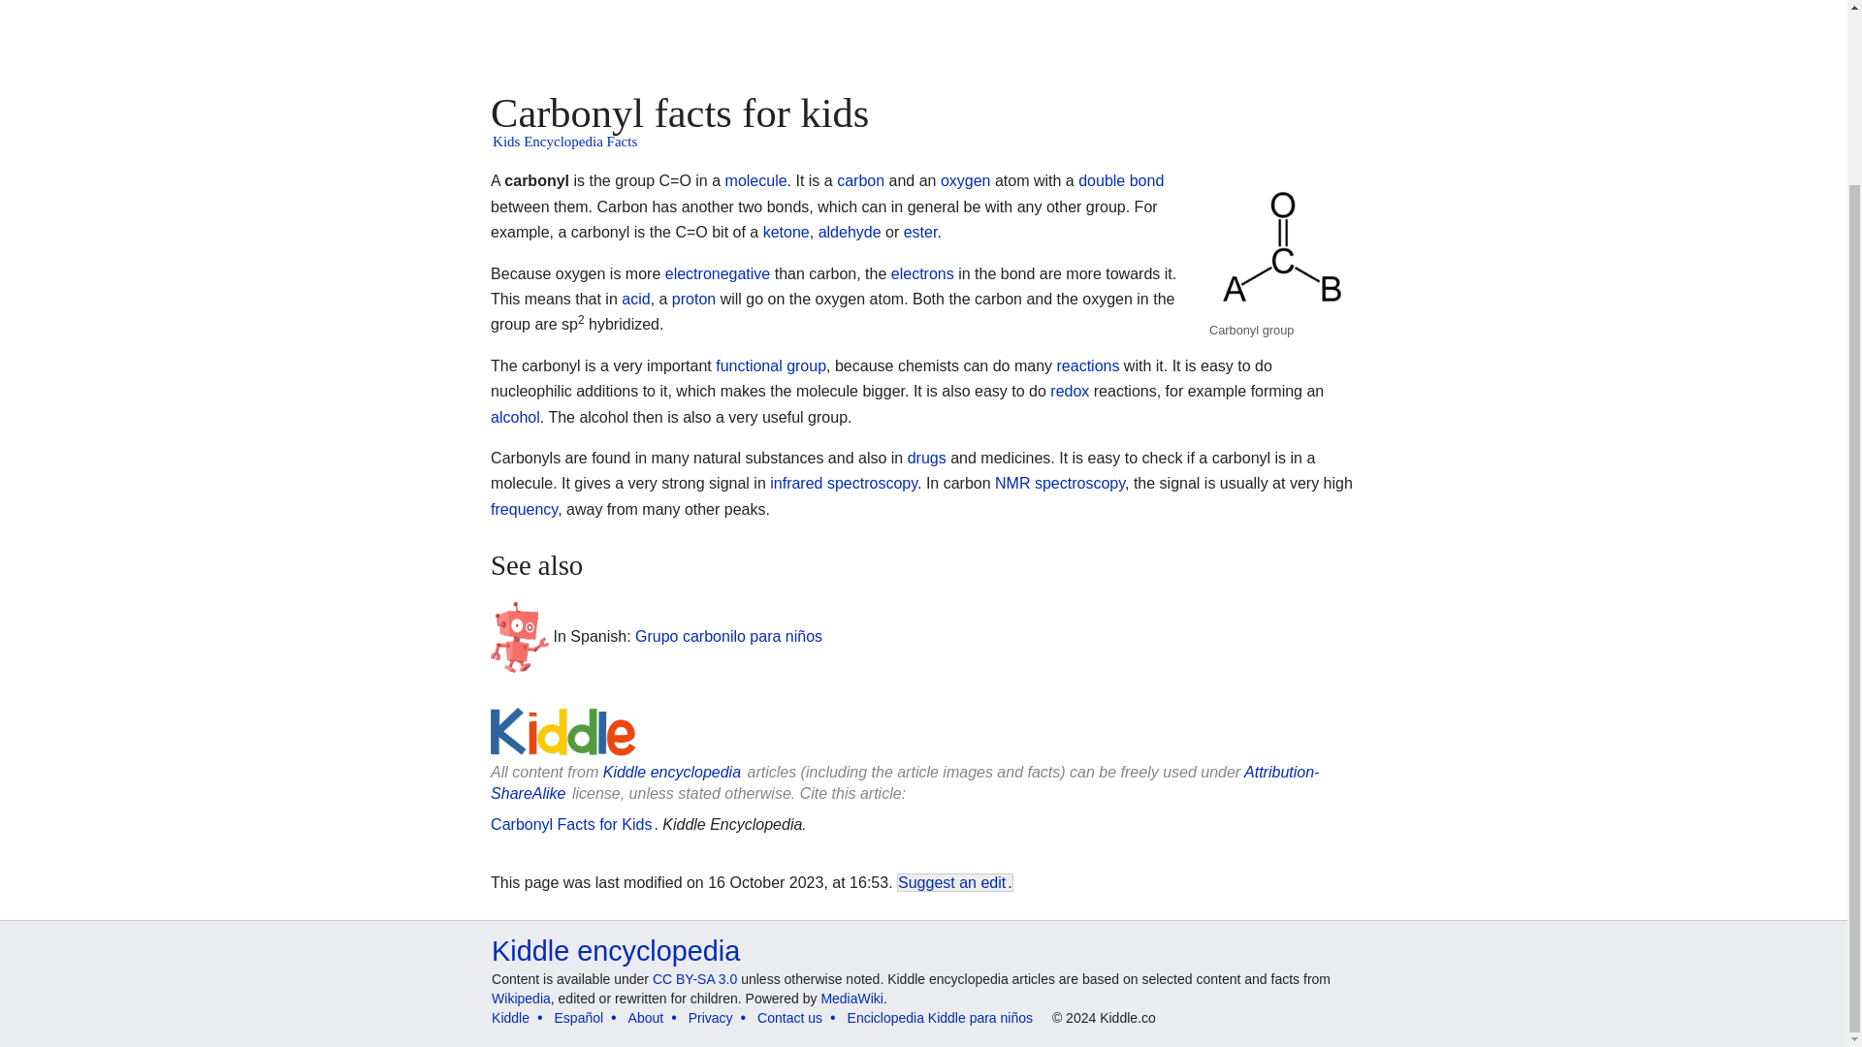  What do you see at coordinates (1069, 391) in the screenshot?
I see `Redox` at bounding box center [1069, 391].